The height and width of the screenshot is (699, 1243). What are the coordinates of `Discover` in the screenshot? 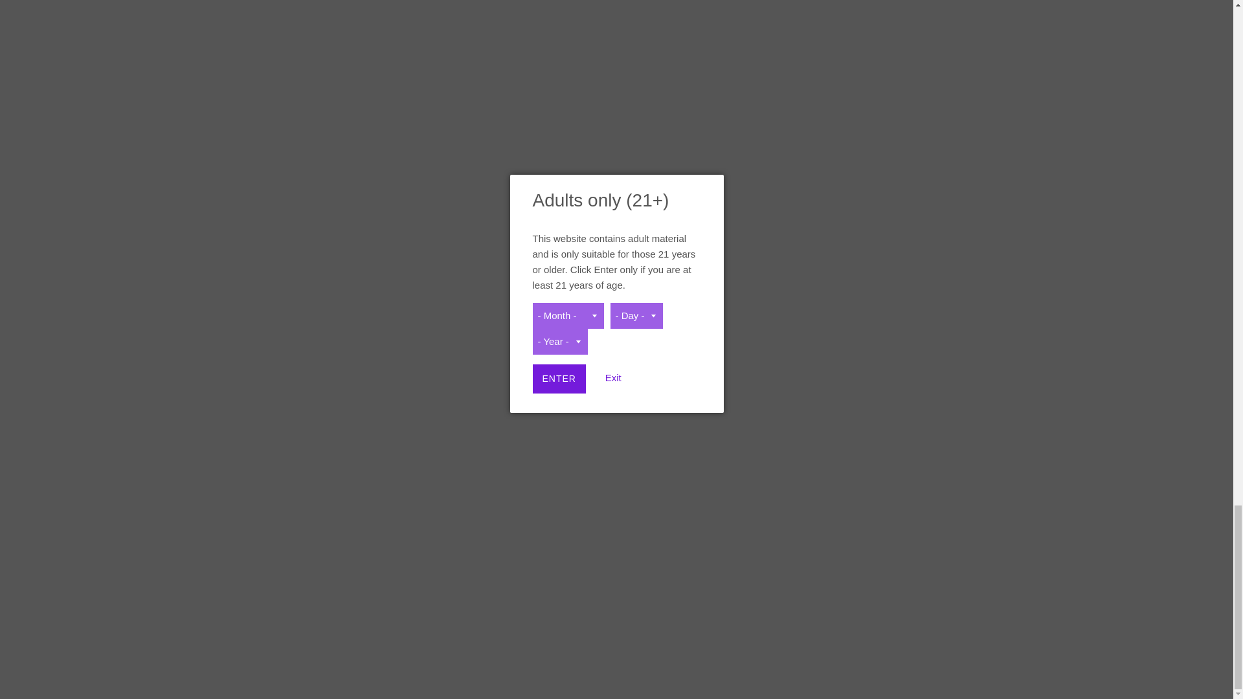 It's located at (860, 672).